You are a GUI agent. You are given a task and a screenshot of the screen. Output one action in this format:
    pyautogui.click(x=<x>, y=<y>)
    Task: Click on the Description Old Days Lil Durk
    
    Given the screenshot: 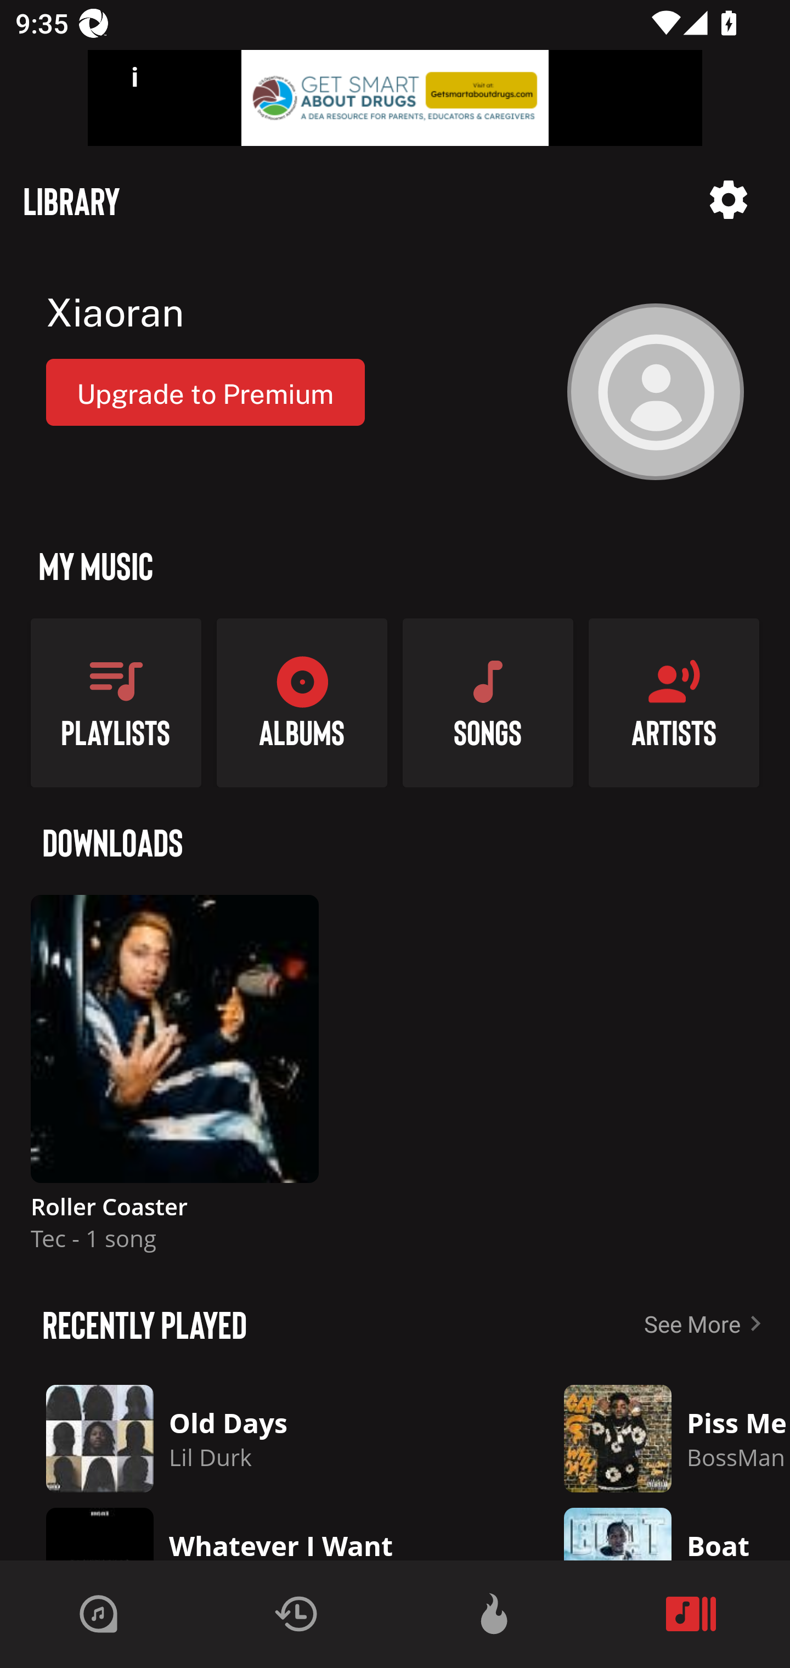 What is the action you would take?
    pyautogui.click(x=267, y=1439)
    